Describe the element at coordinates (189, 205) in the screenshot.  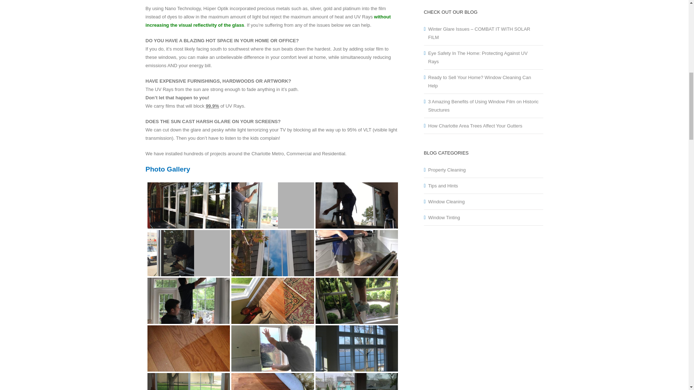
I see `Sunroom MINUS Heat` at that location.